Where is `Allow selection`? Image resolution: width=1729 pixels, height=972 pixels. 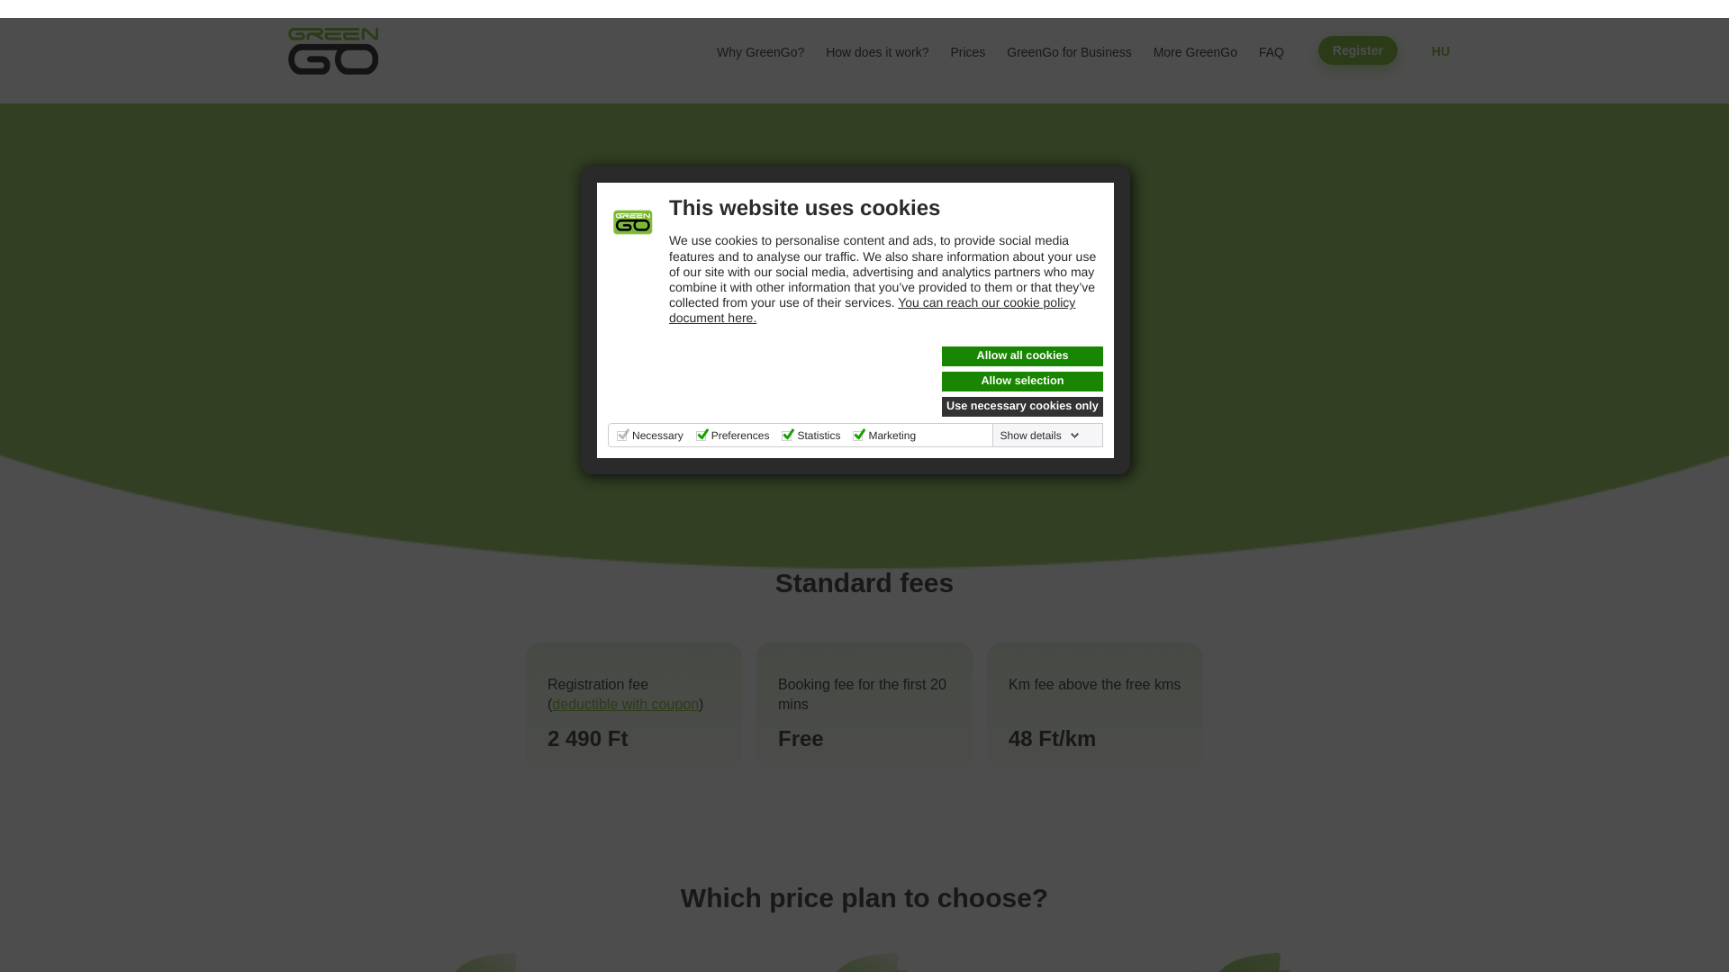 Allow selection is located at coordinates (1022, 382).